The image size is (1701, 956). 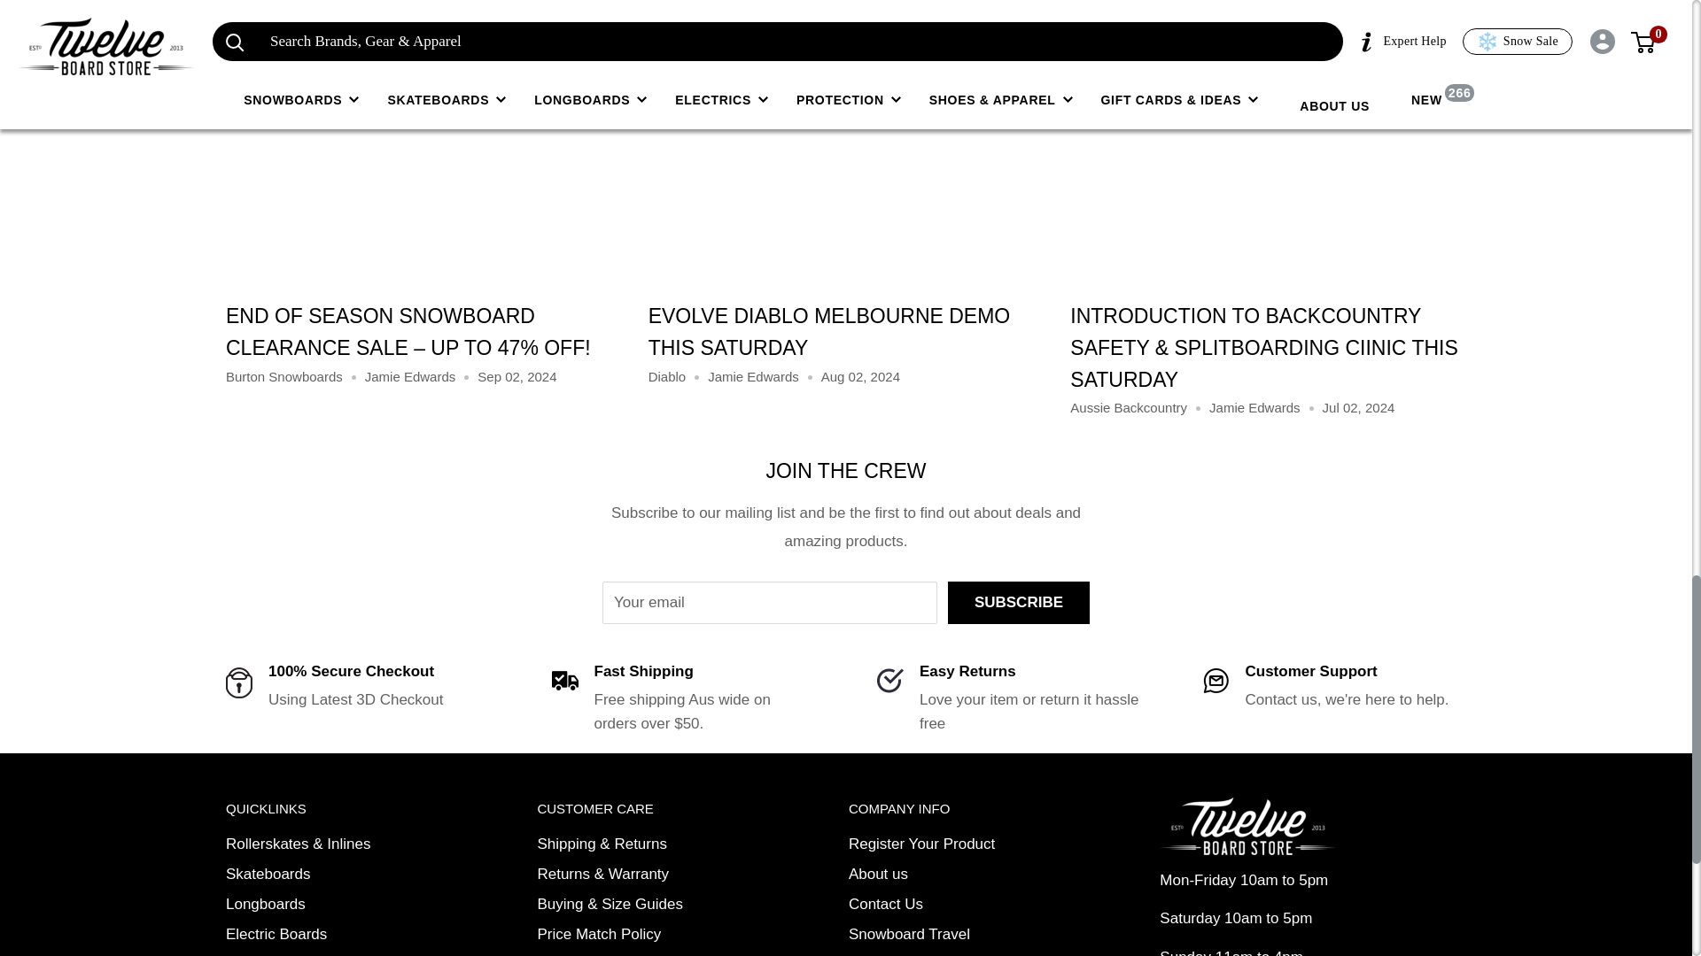 I want to click on Register Your Product, so click(x=951, y=844).